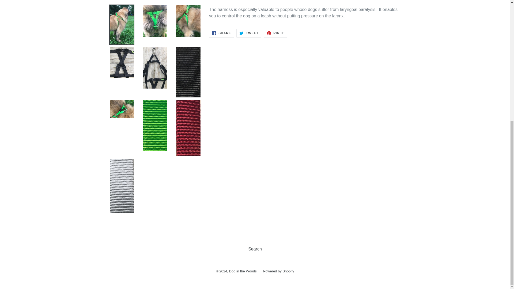  I want to click on Pin on Pinterest, so click(275, 33).